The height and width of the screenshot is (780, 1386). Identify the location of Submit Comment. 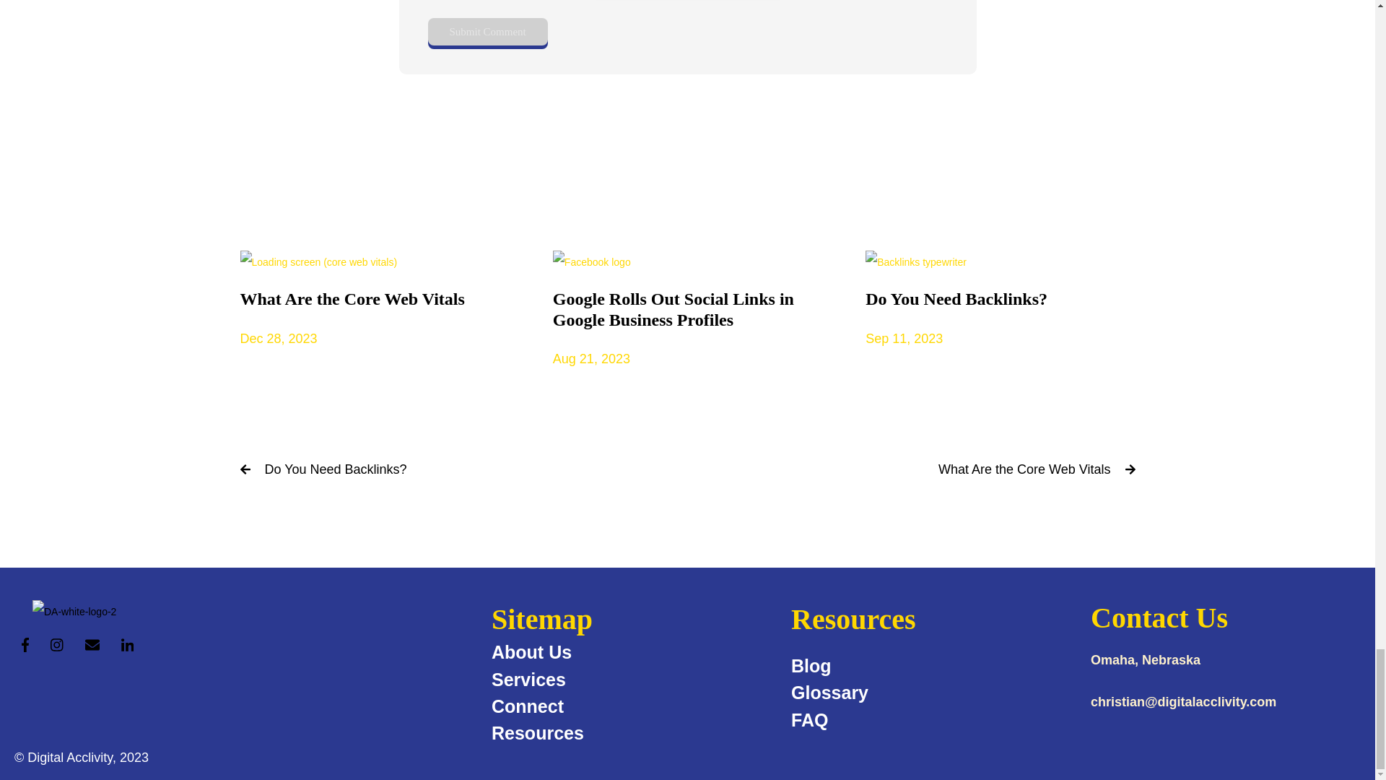
(487, 31).